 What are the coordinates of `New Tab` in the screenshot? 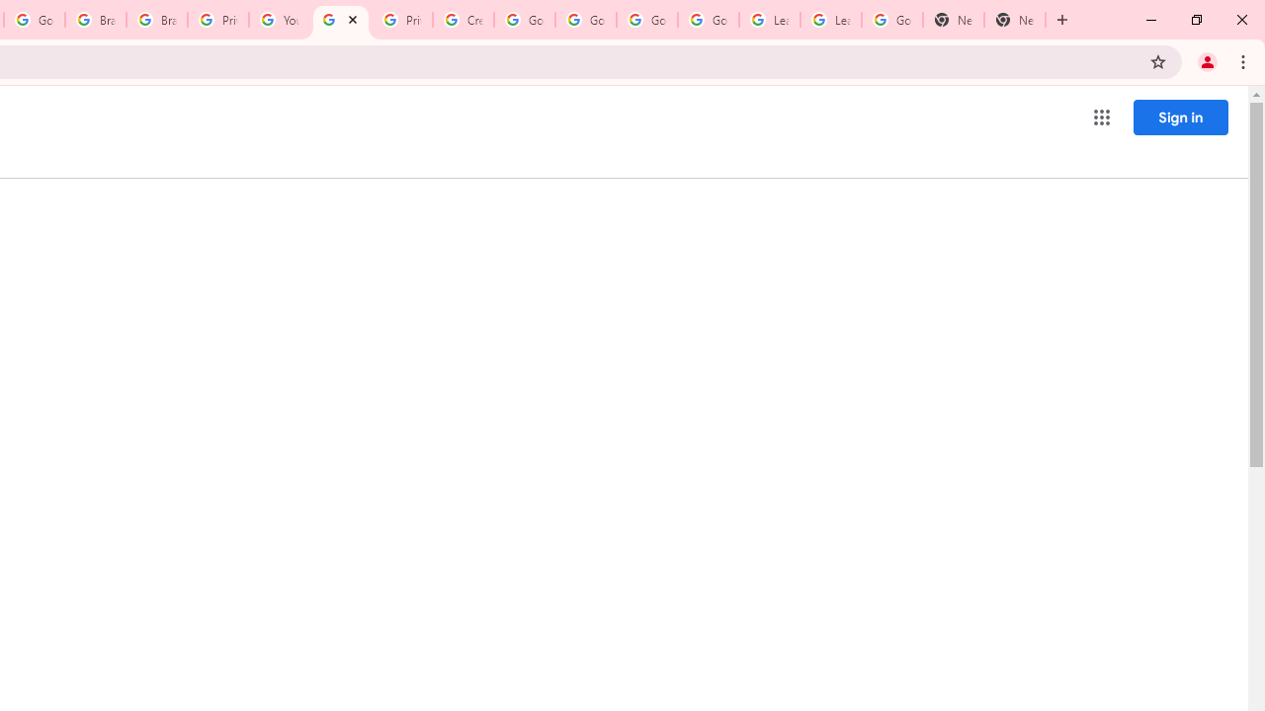 It's located at (1014, 20).